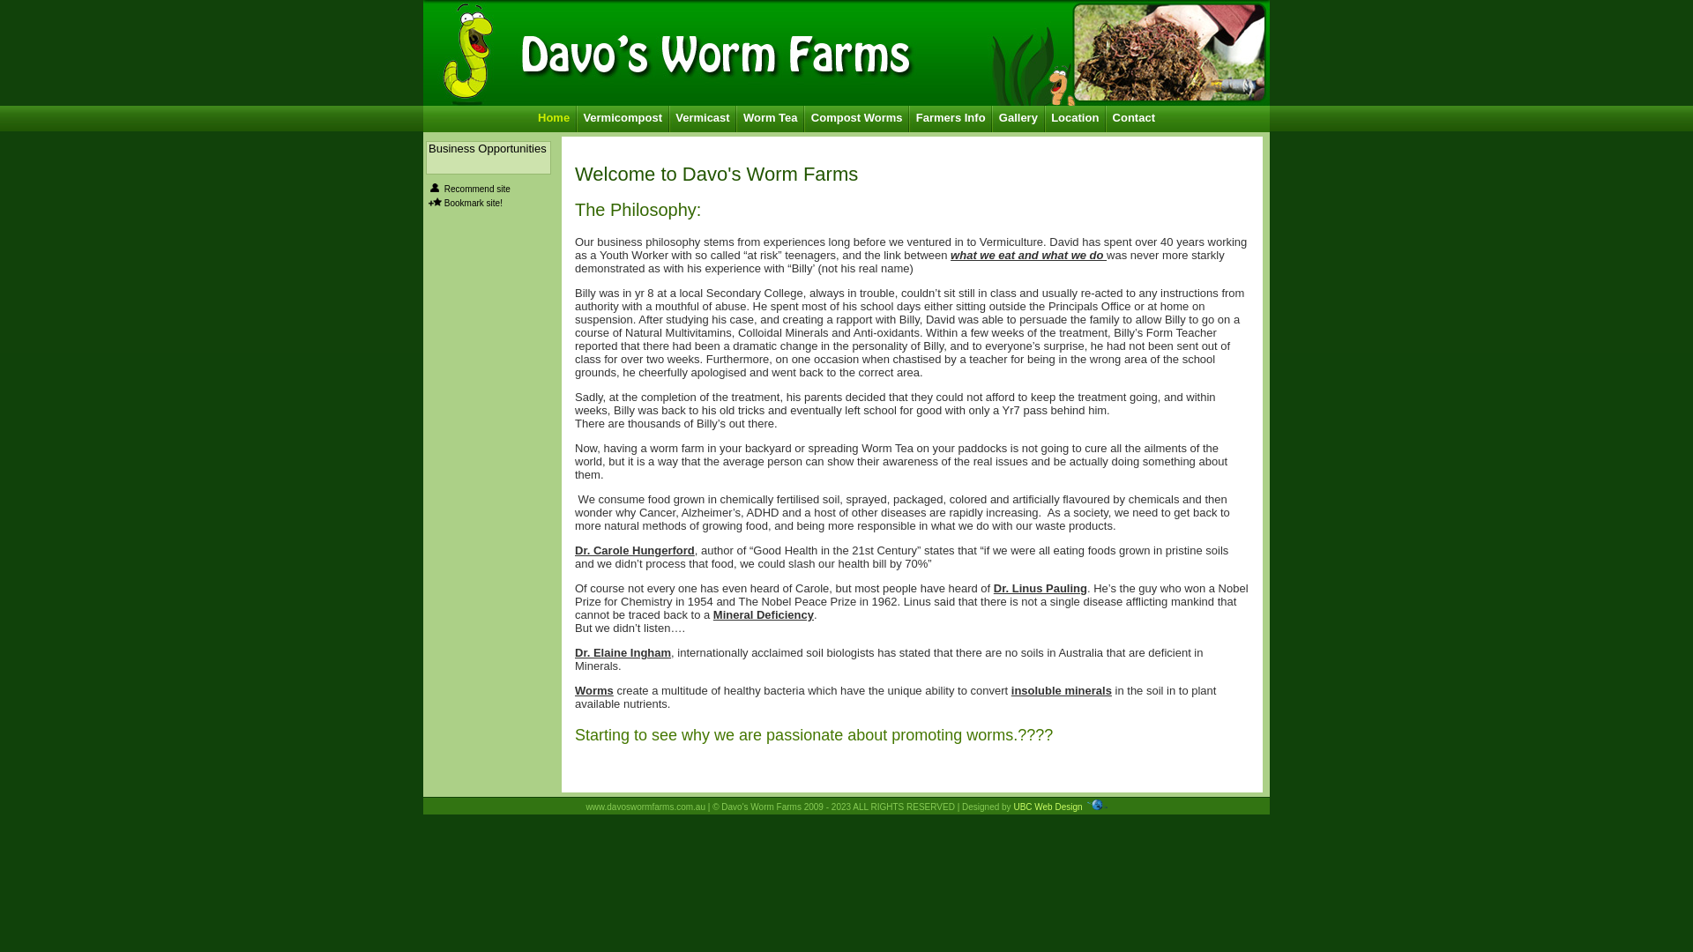 Image resolution: width=1693 pixels, height=952 pixels. Describe the element at coordinates (623, 118) in the screenshot. I see `Vermicompost` at that location.